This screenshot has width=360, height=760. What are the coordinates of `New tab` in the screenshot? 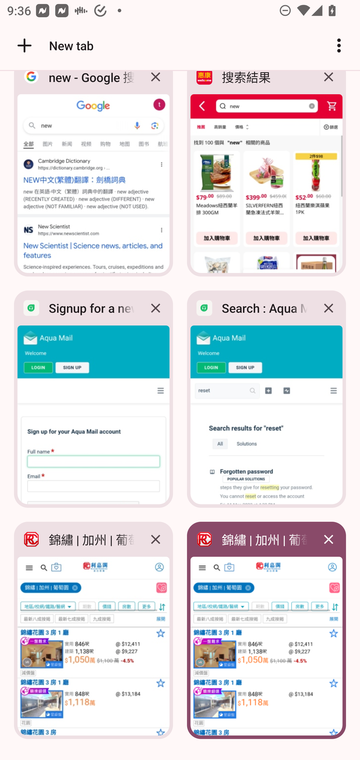 It's located at (54, 45).